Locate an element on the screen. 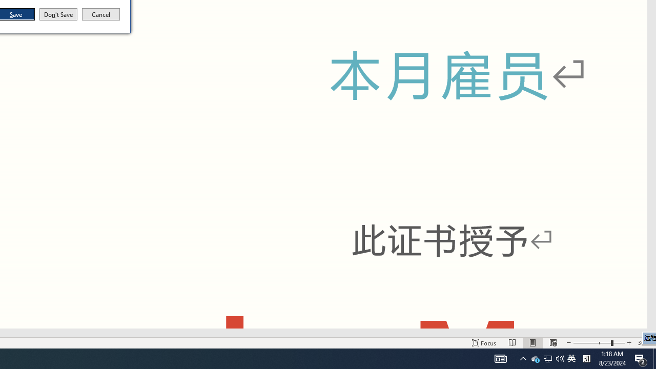 The image size is (656, 369). Tray Input Indicator - Chinese (Simplified, China) is located at coordinates (599, 342).